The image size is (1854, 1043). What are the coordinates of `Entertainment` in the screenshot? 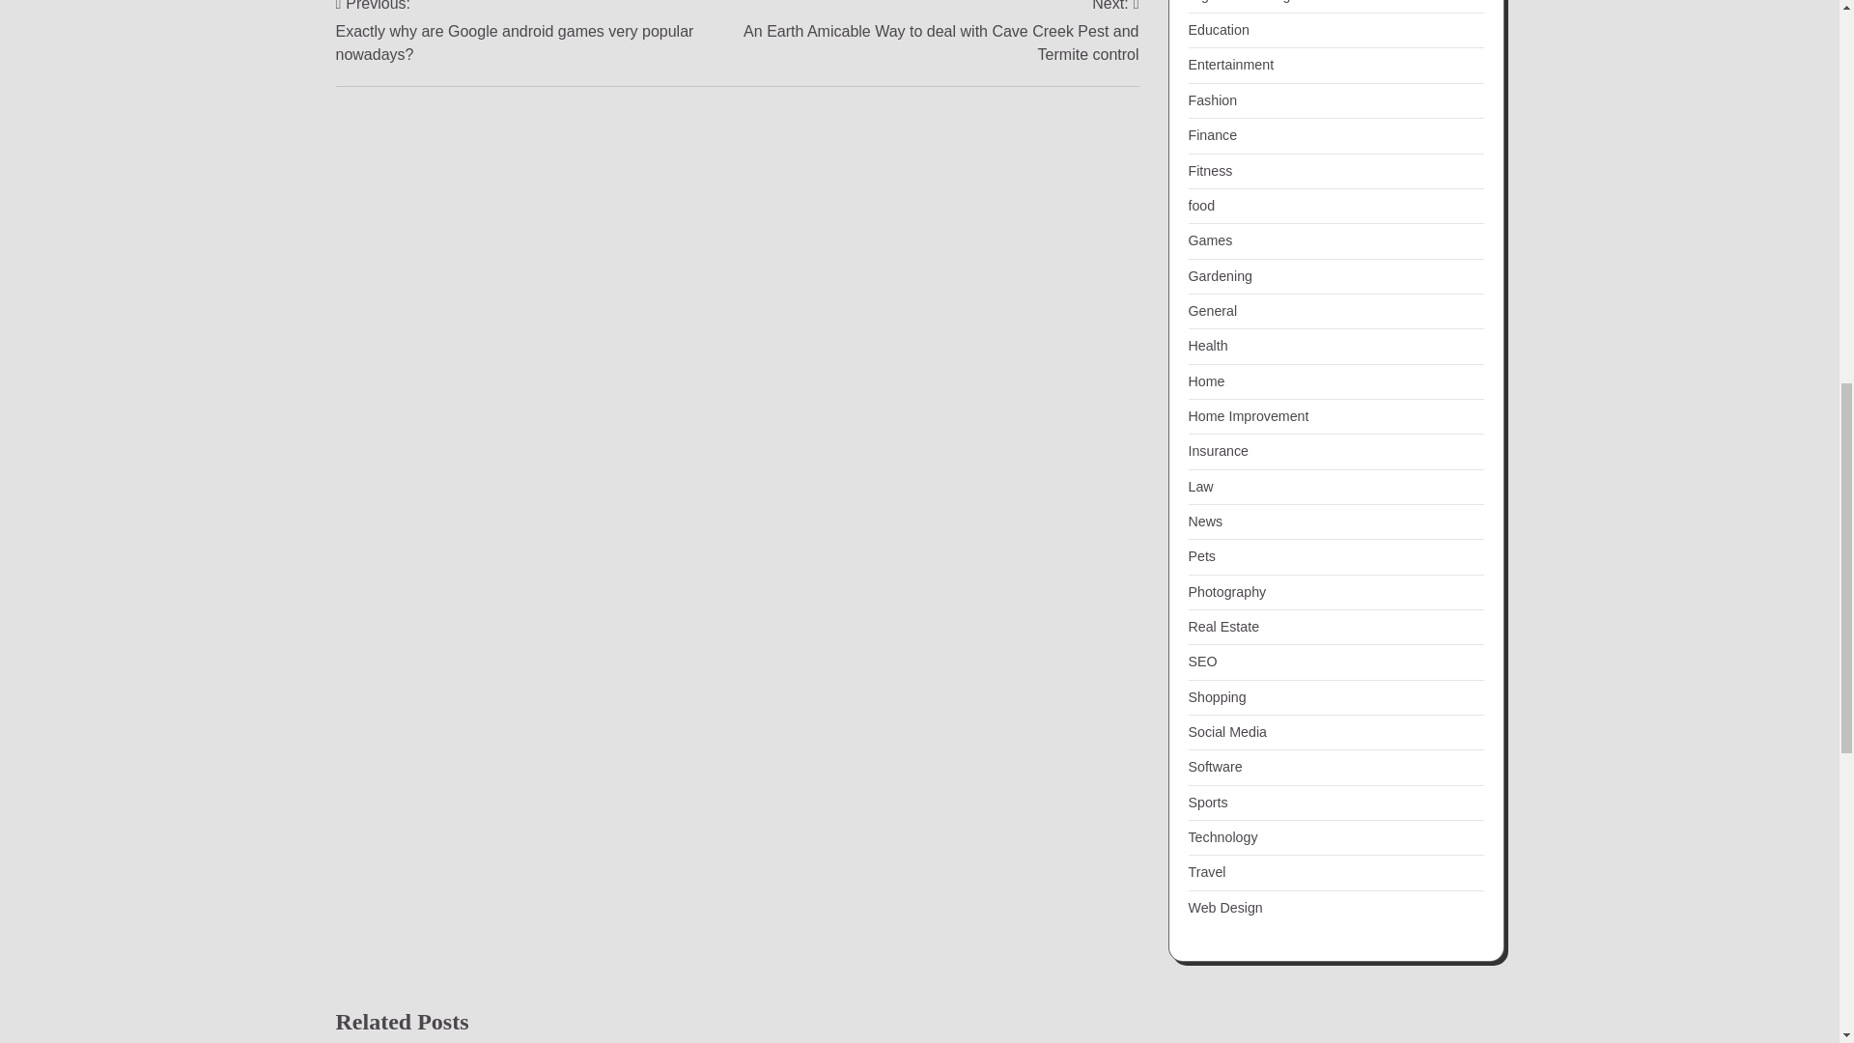 It's located at (1230, 64).